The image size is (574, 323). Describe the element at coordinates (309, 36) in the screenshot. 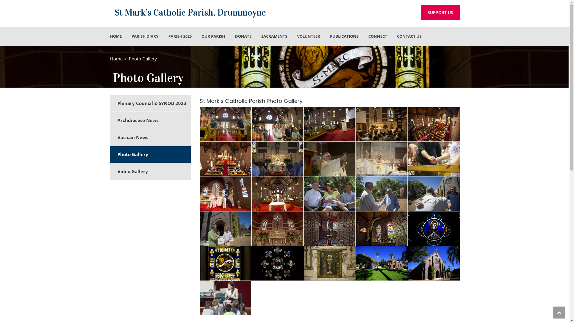

I see `VOLUNTEER` at that location.